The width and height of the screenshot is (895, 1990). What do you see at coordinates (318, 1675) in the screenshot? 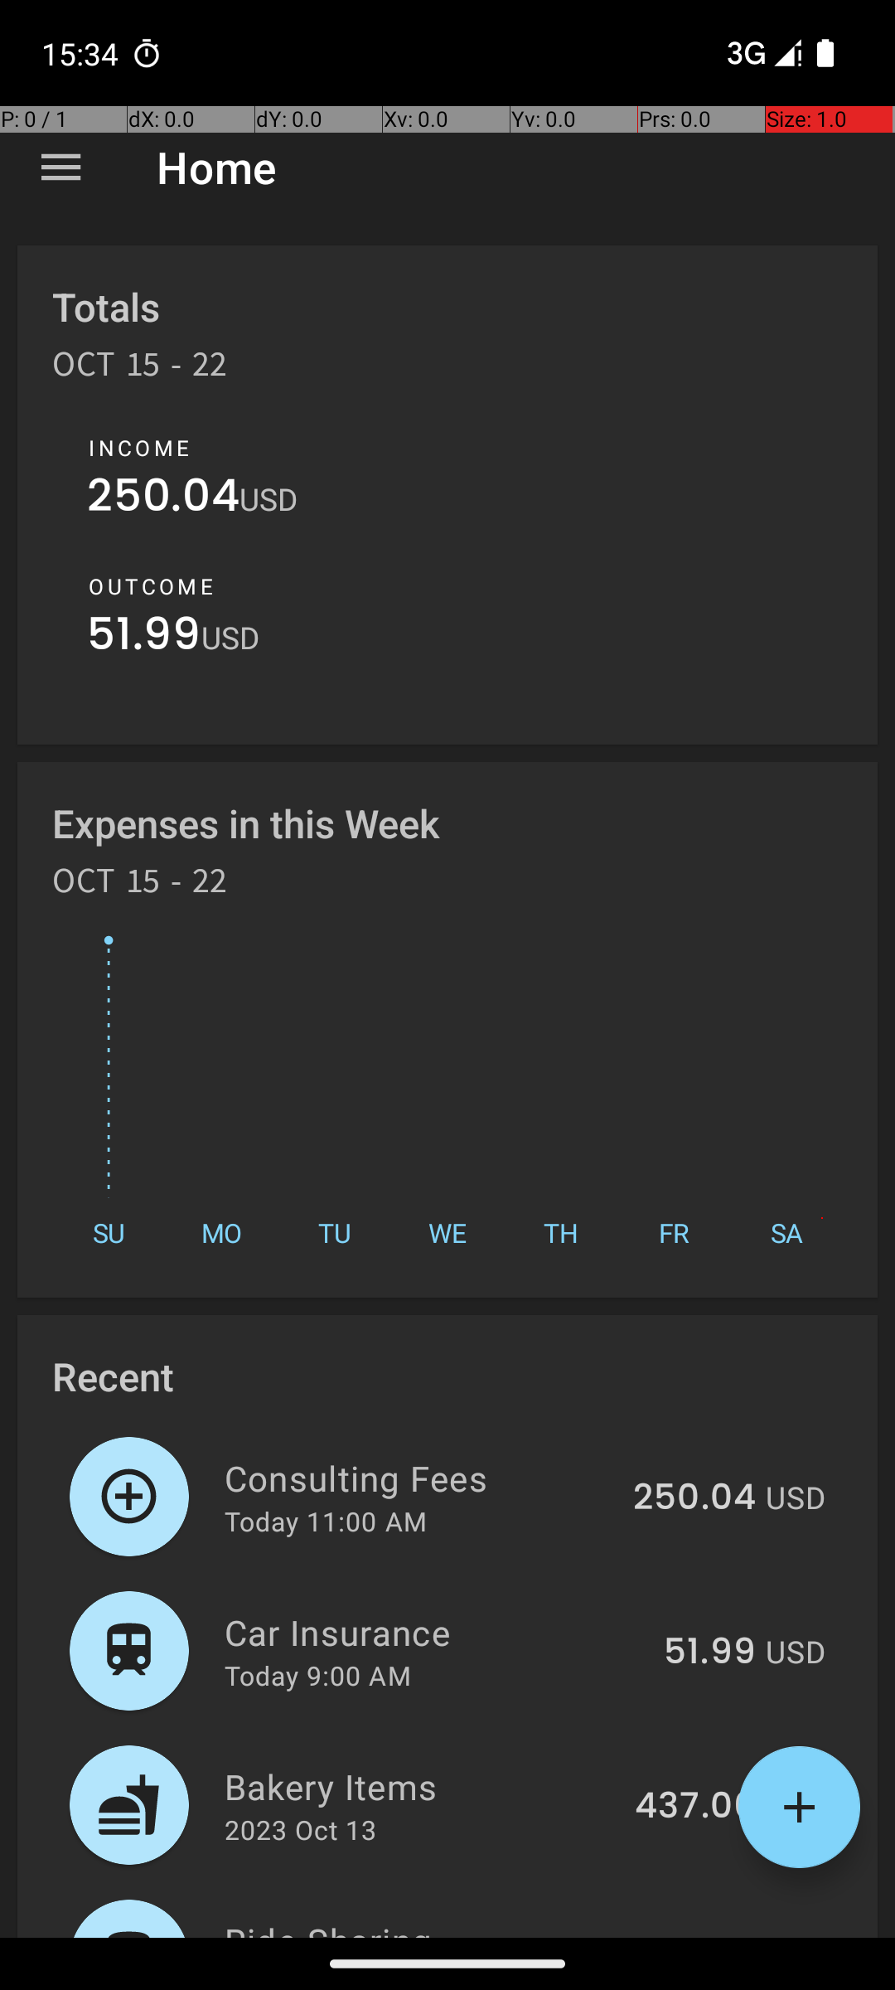
I see `Today 9:00 AM` at bounding box center [318, 1675].